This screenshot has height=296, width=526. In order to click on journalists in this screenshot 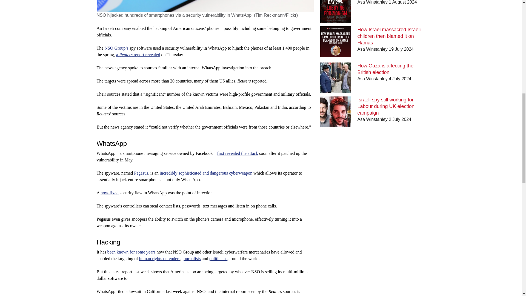, I will do `click(192, 258)`.